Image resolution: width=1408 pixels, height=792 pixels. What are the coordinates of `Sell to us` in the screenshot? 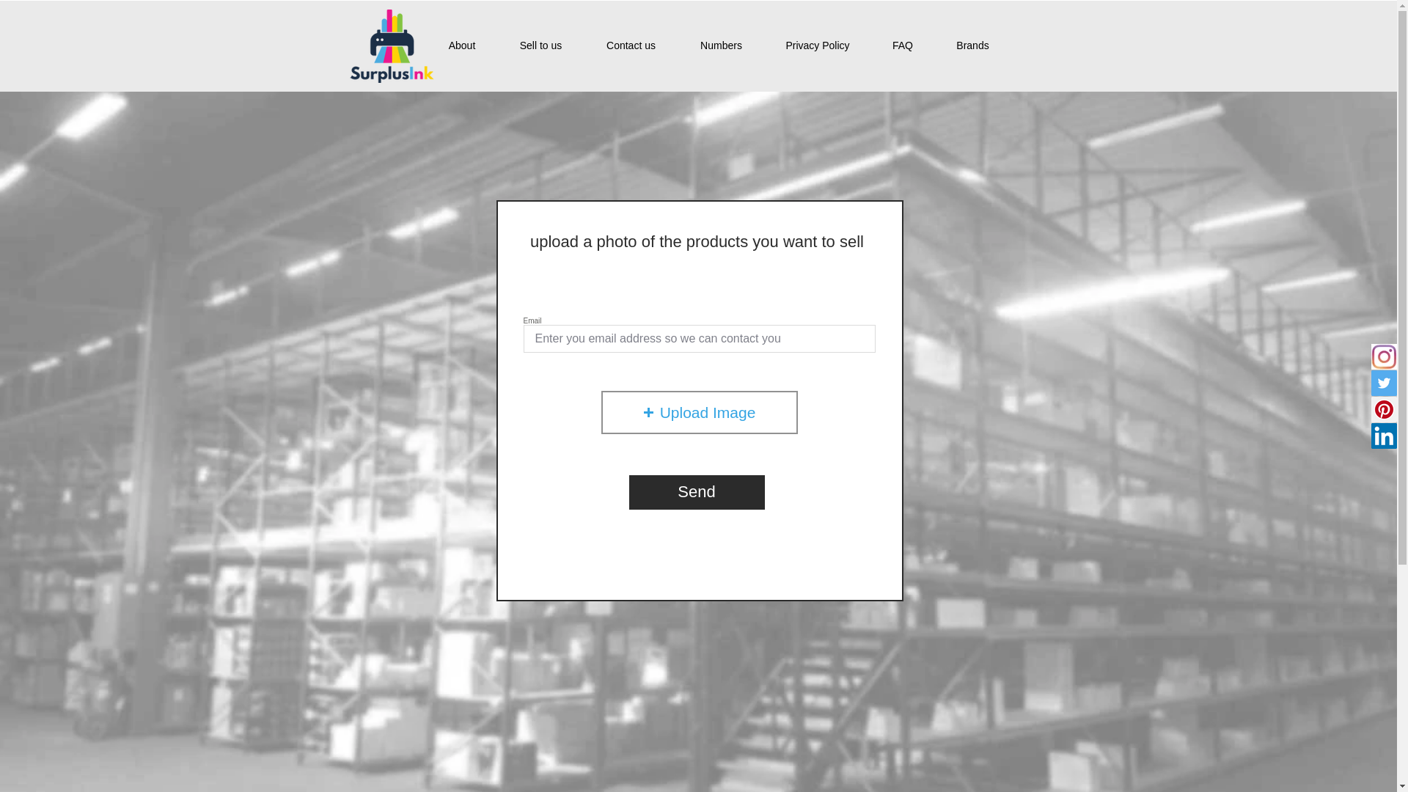 It's located at (540, 45).